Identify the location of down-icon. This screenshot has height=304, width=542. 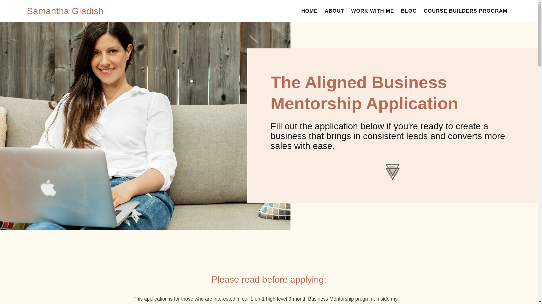
(392, 172).